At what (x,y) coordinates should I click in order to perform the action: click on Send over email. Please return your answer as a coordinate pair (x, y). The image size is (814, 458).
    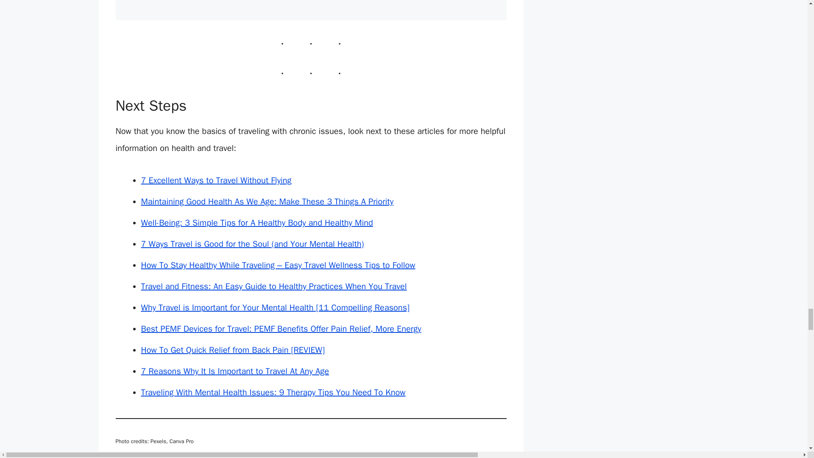
    Looking at the image, I should click on (226, 457).